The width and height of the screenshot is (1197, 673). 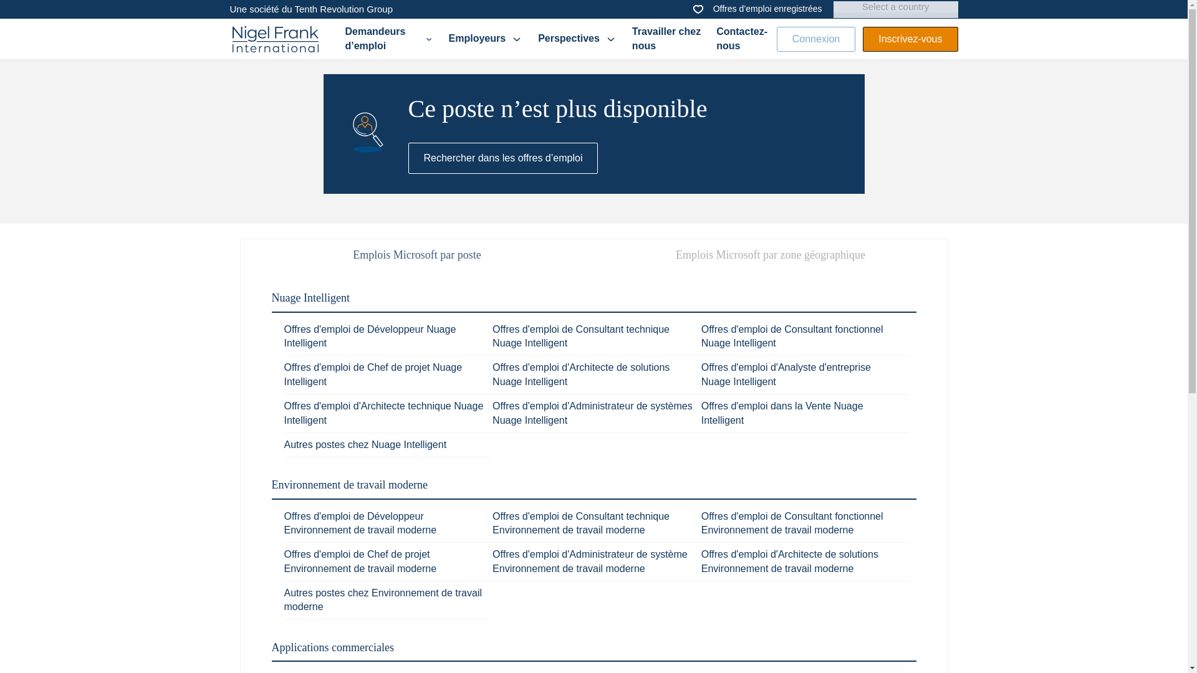 What do you see at coordinates (577, 39) in the screenshot?
I see `Perspectives` at bounding box center [577, 39].